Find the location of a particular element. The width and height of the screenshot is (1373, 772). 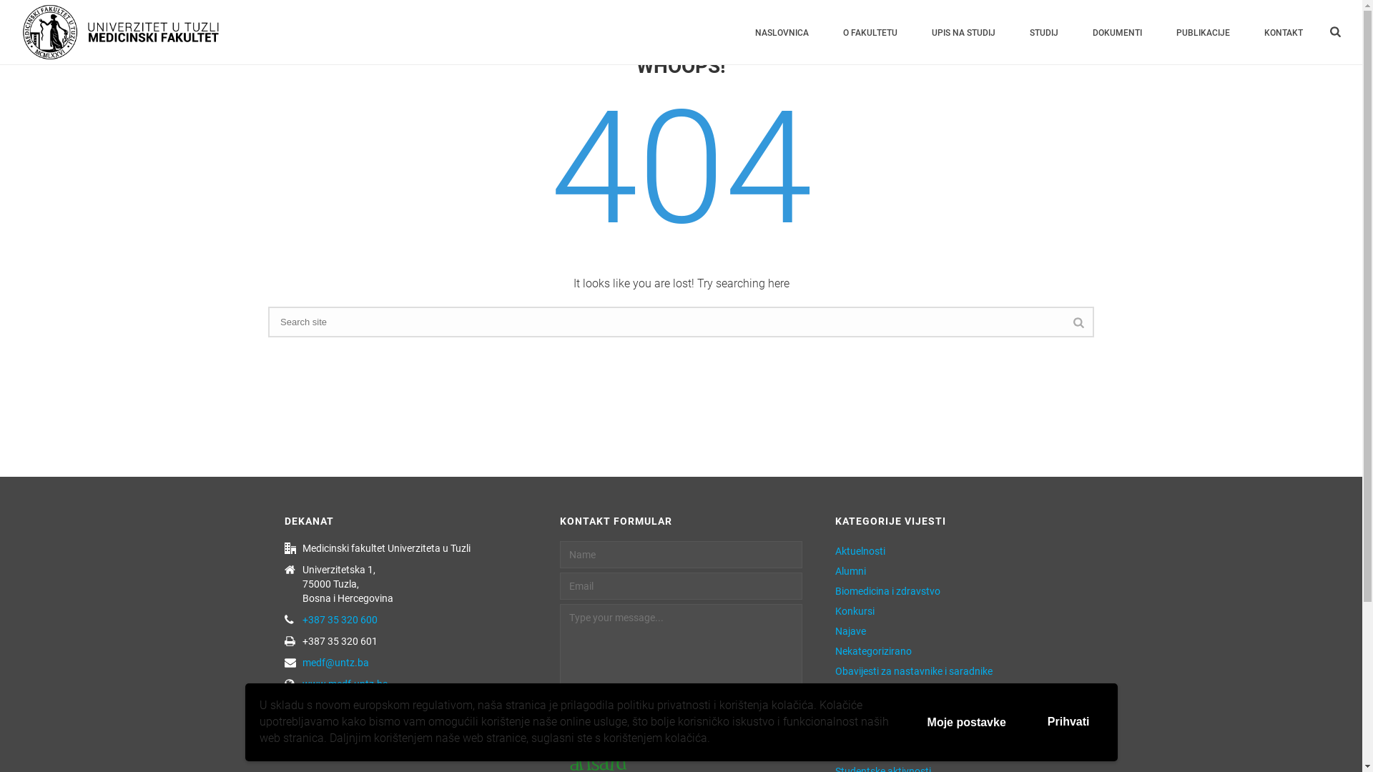

medf@untz.ba is located at coordinates (336, 663).